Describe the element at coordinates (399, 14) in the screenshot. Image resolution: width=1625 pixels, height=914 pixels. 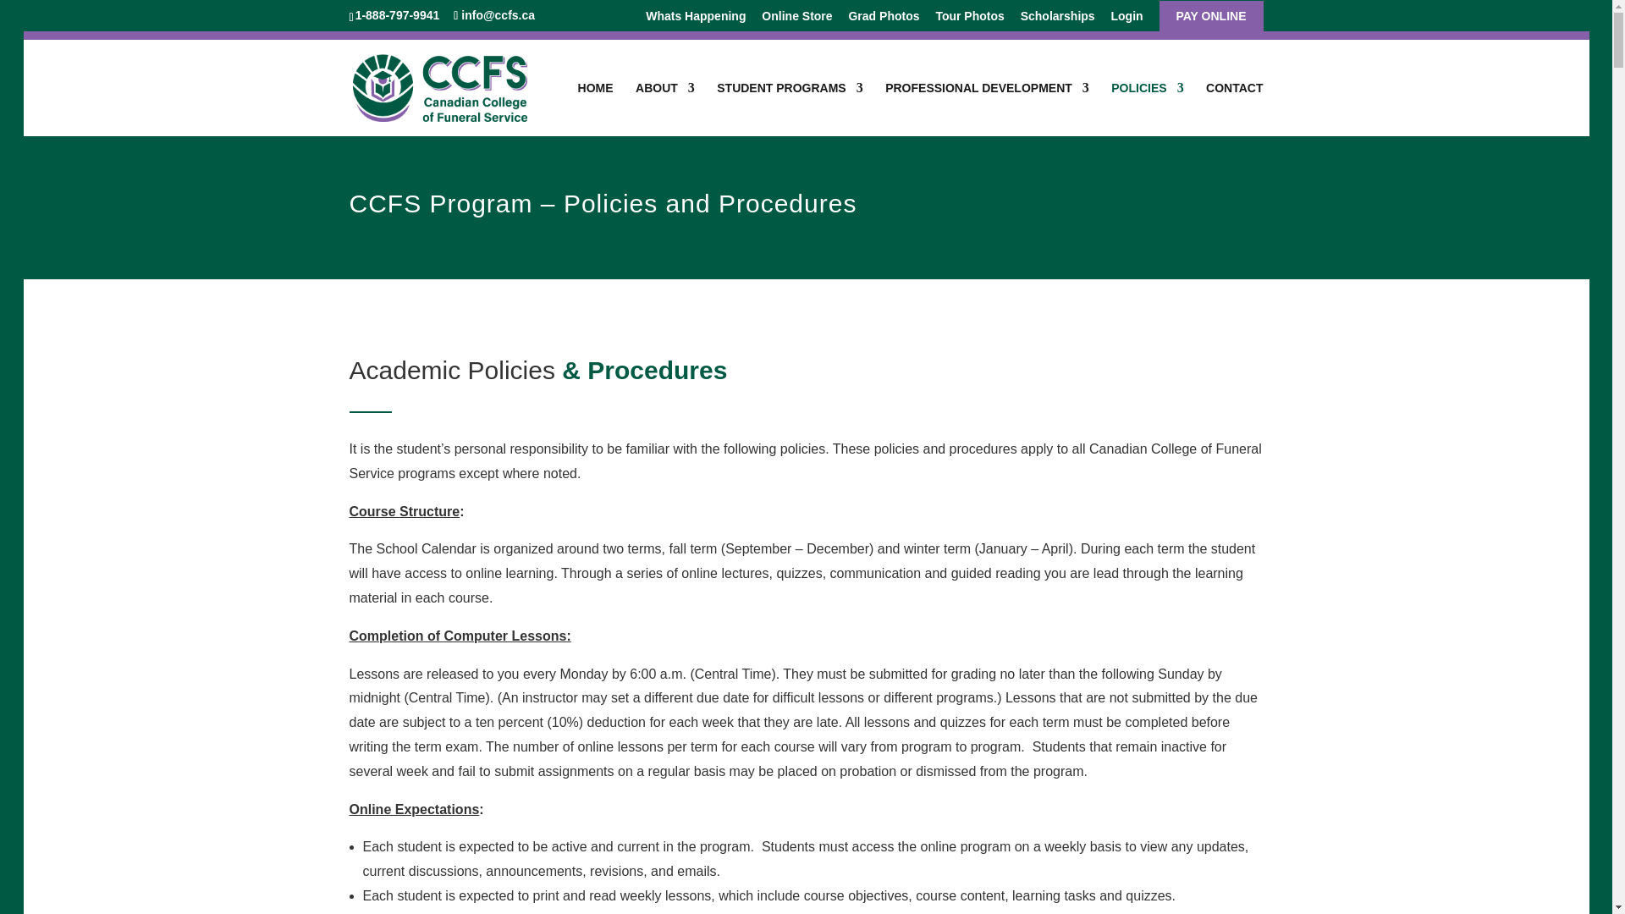
I see `1-888-797-9941` at that location.